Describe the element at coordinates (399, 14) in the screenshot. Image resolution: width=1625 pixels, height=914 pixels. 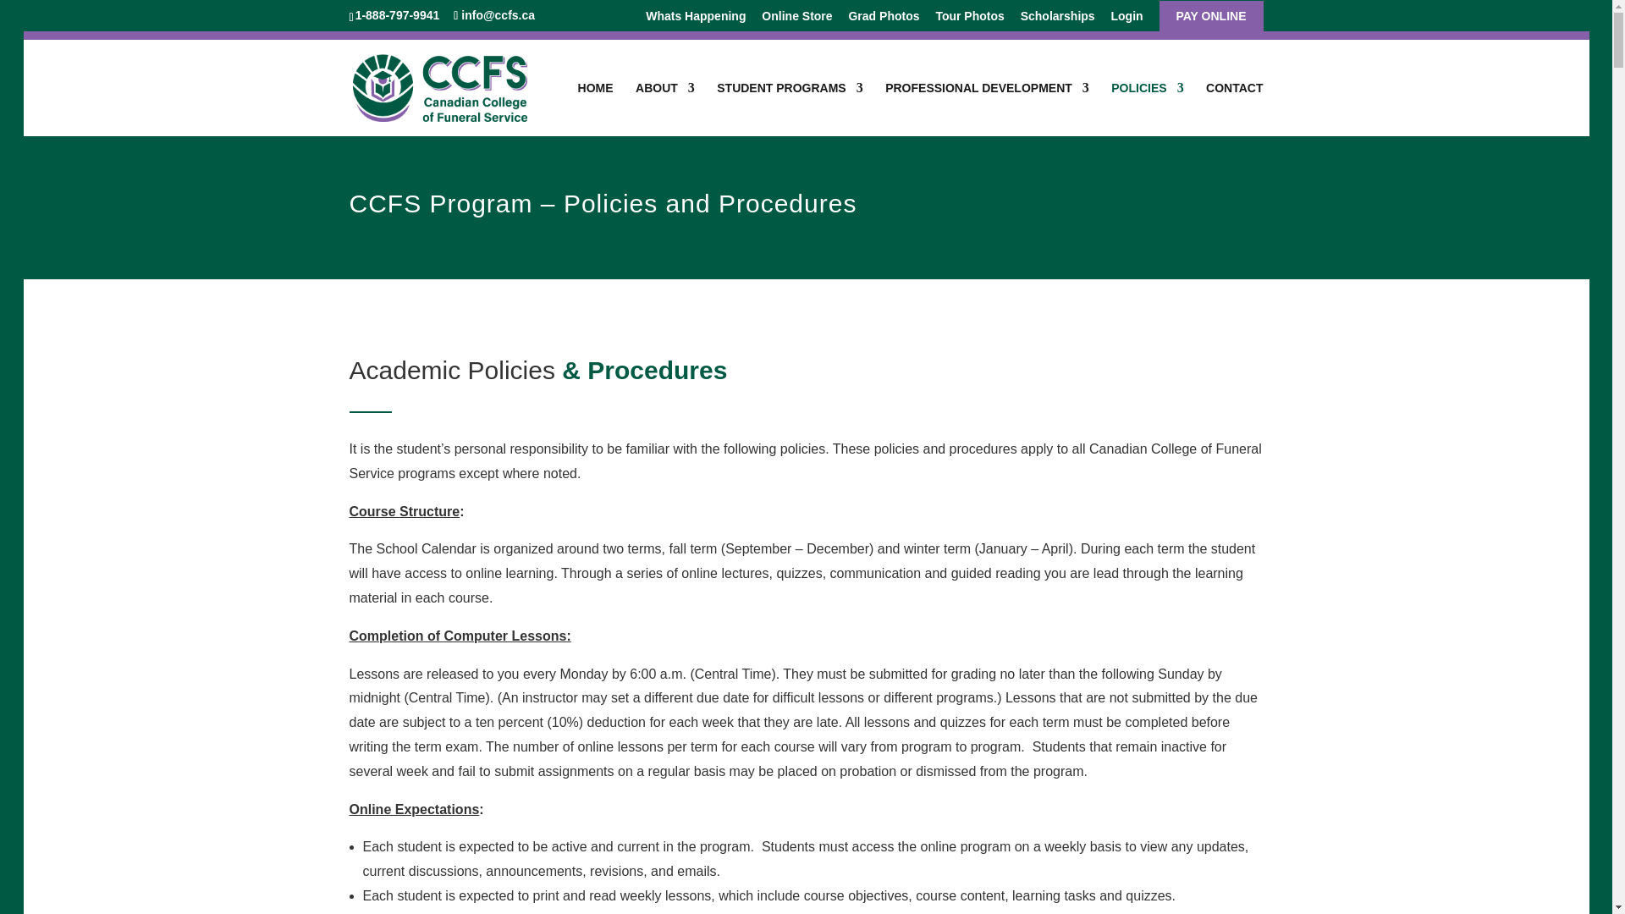
I see `1-888-797-9941` at that location.